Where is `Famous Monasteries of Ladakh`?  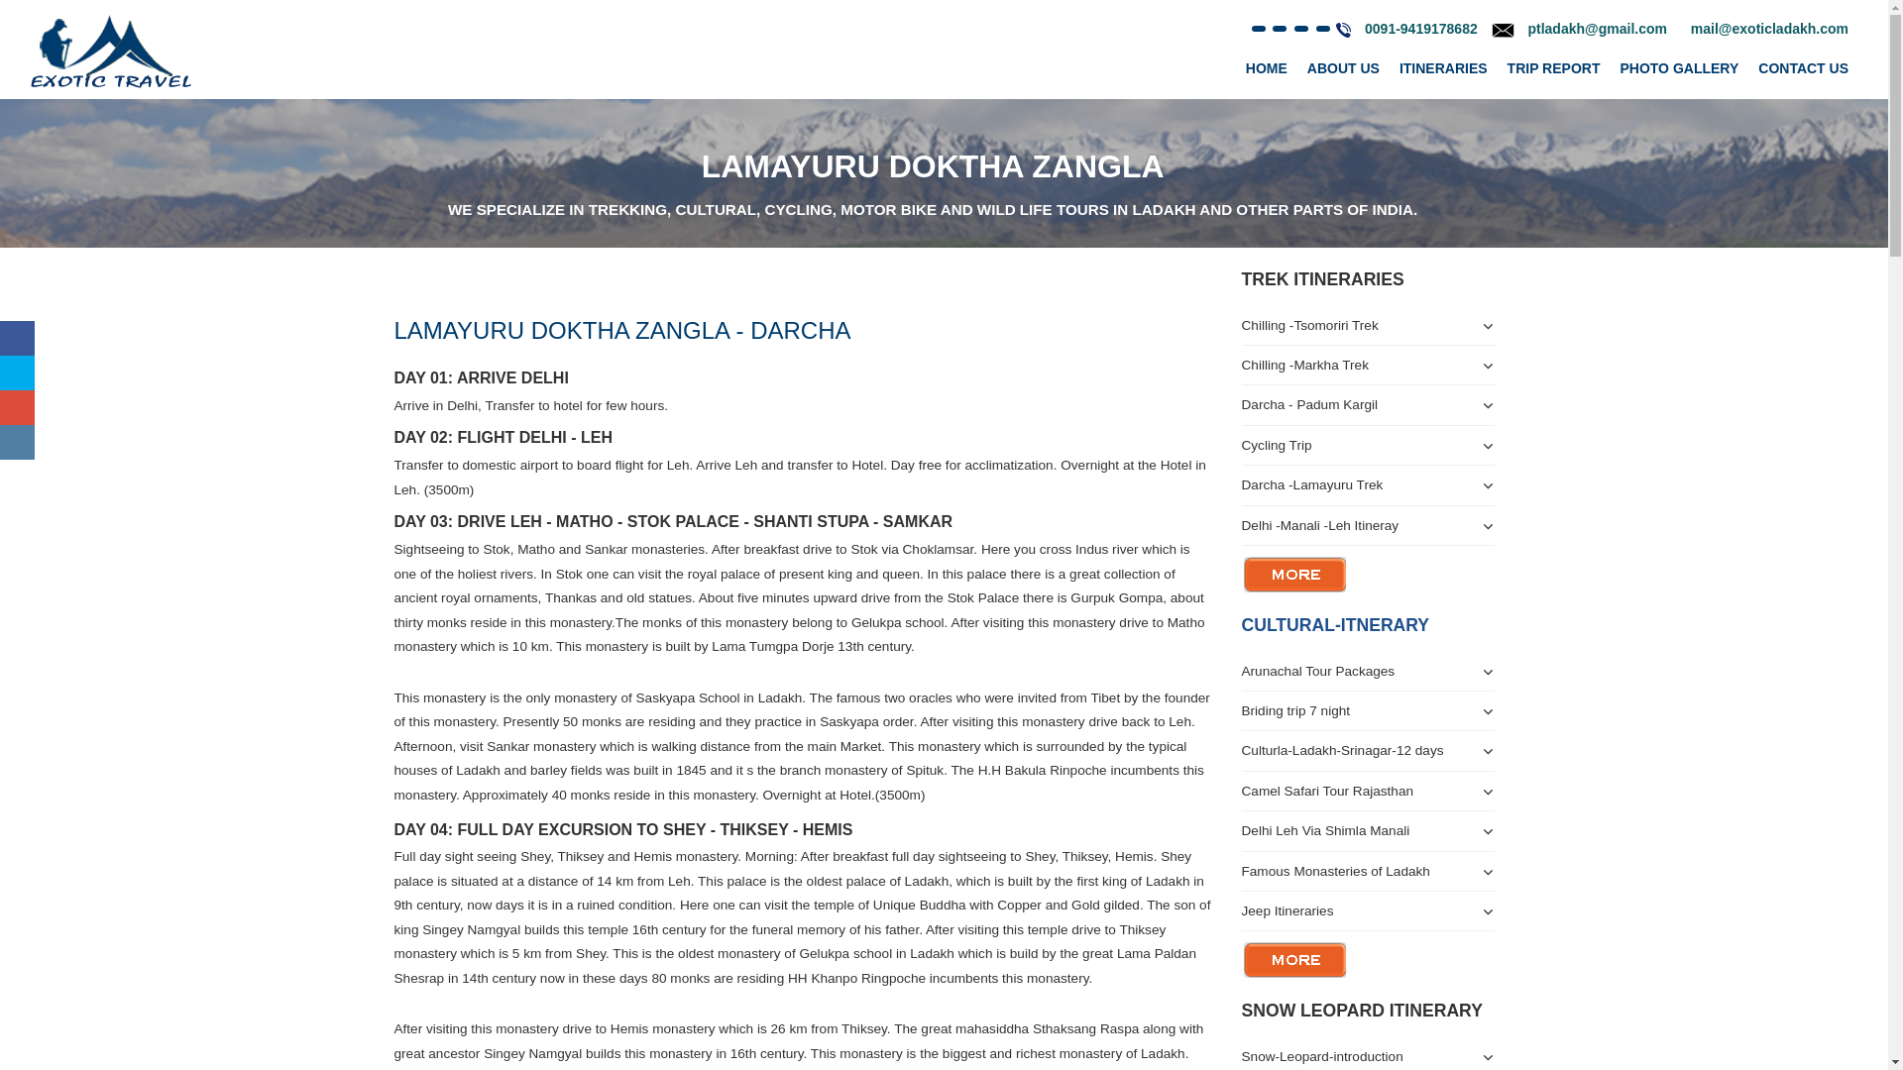 Famous Monasteries of Ladakh is located at coordinates (1367, 871).